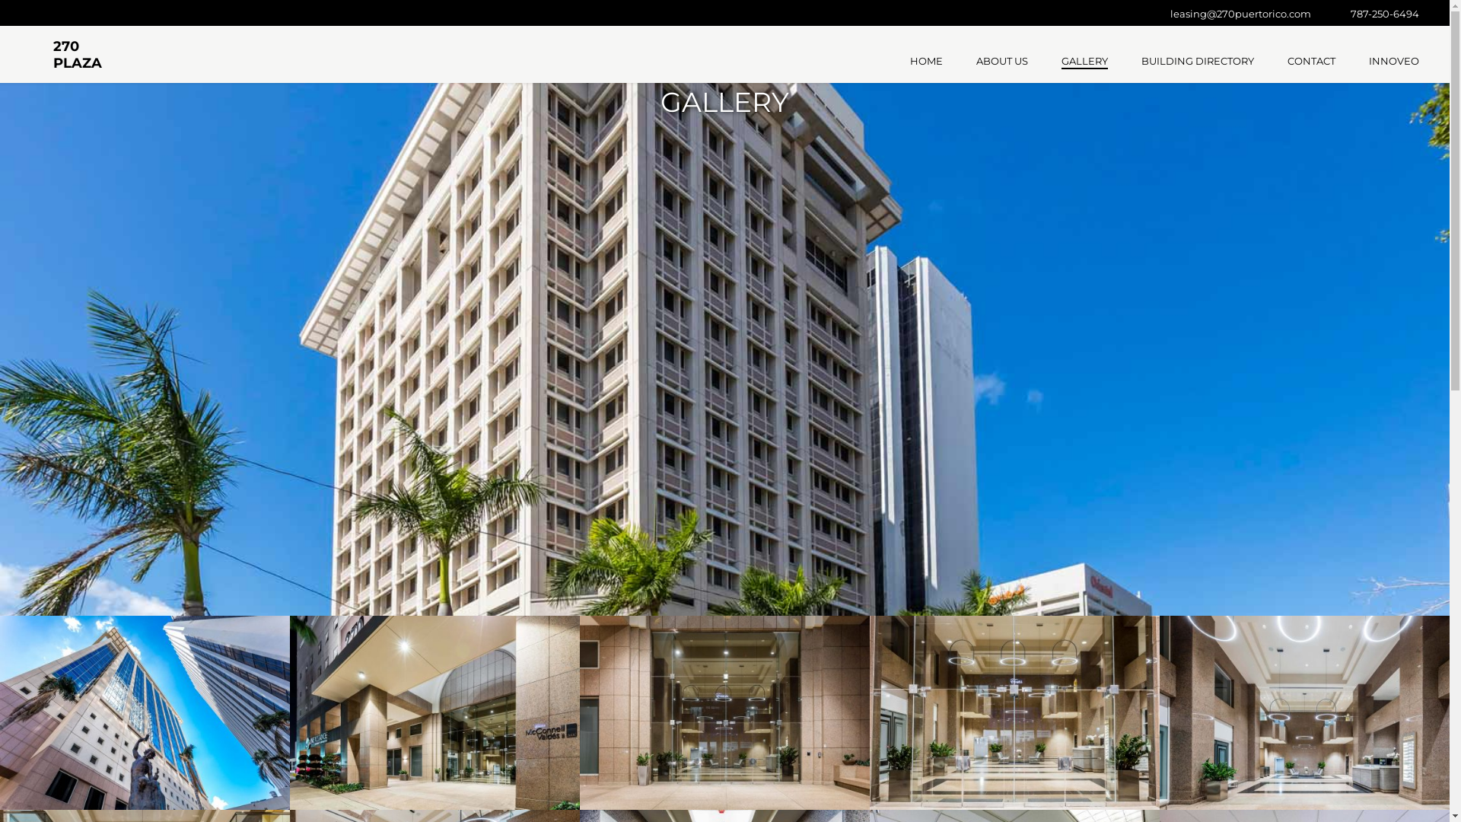 The image size is (1461, 822). Describe the element at coordinates (1085, 62) in the screenshot. I see `GALLERY` at that location.